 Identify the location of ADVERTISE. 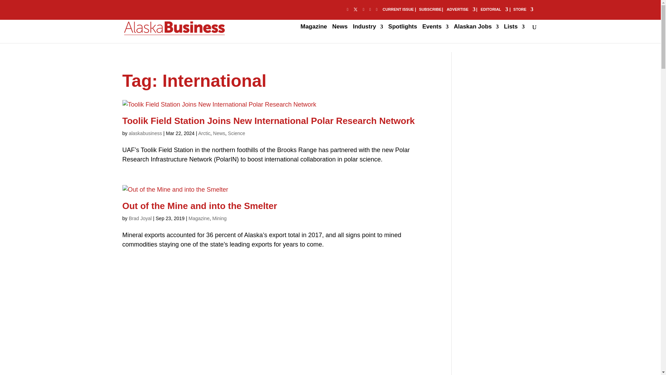
(461, 10).